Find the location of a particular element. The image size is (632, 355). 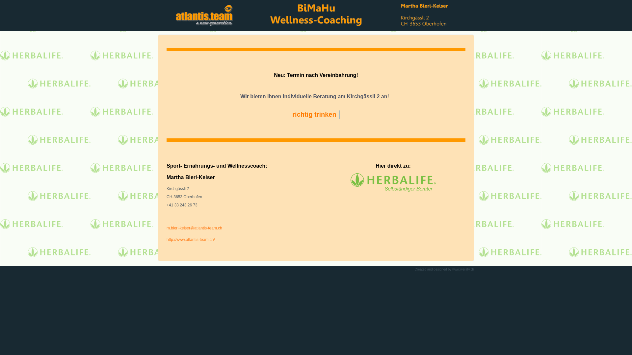

www.weratv.ch is located at coordinates (463, 270).